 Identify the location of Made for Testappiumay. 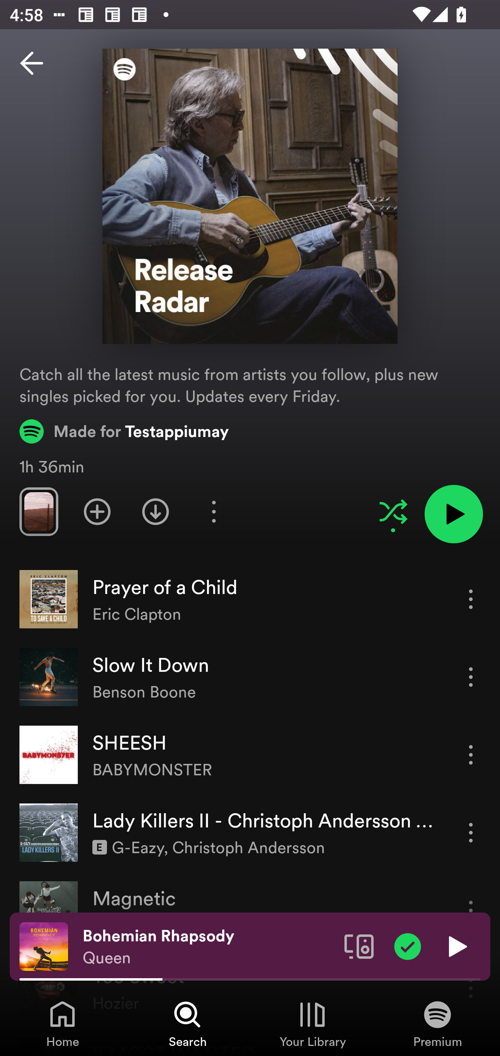
(124, 431).